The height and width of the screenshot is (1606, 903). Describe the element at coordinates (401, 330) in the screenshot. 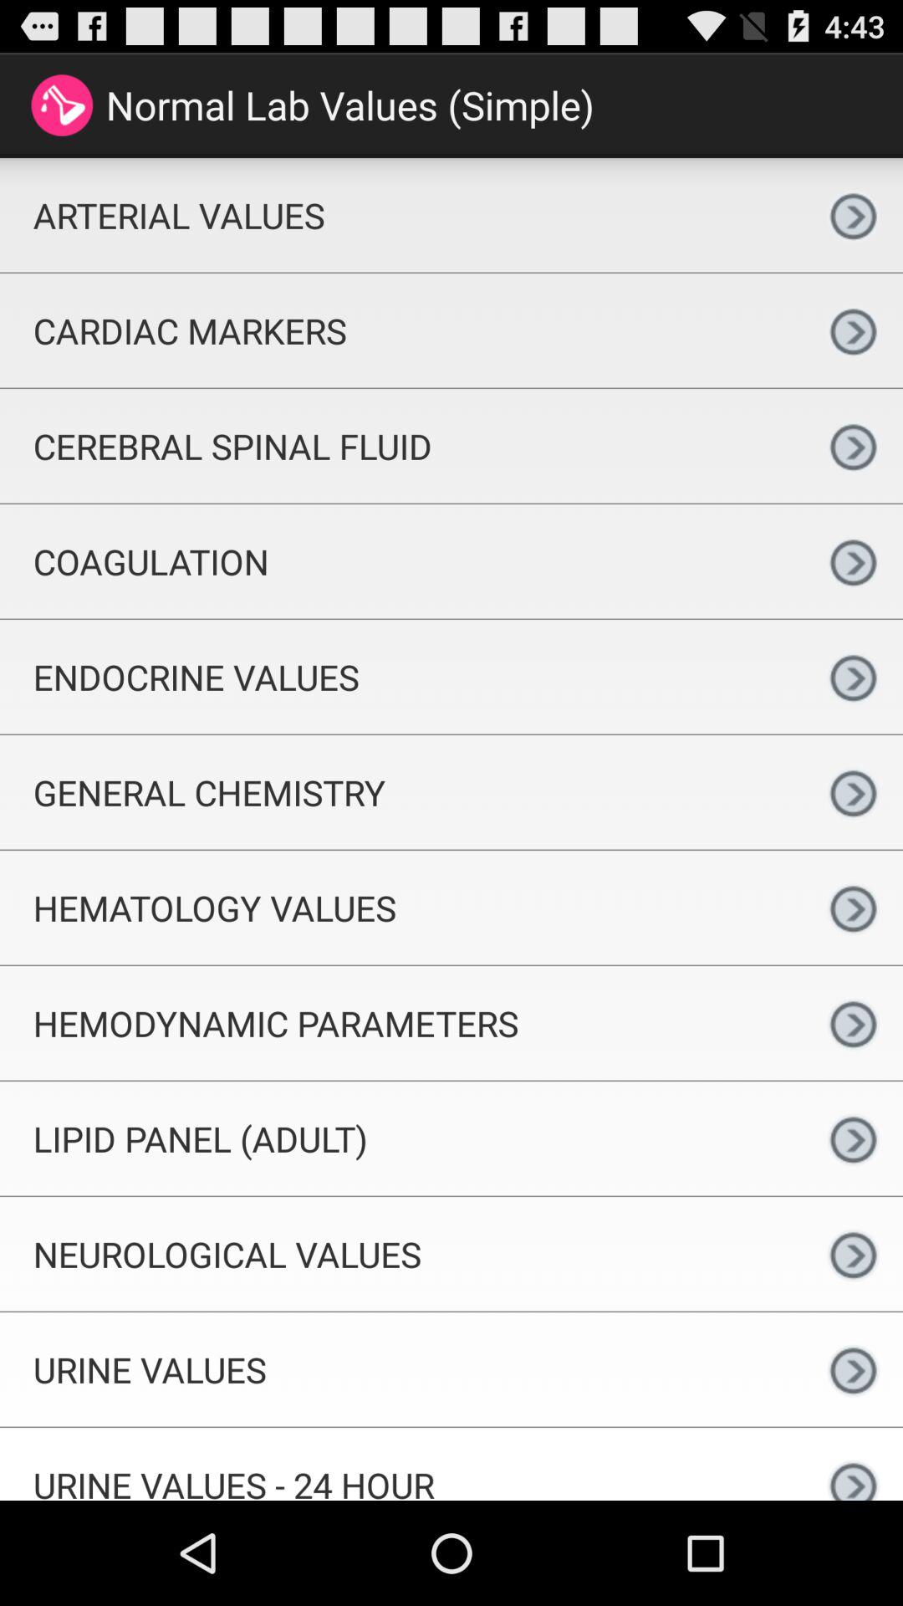

I see `click the cardiac markers icon` at that location.